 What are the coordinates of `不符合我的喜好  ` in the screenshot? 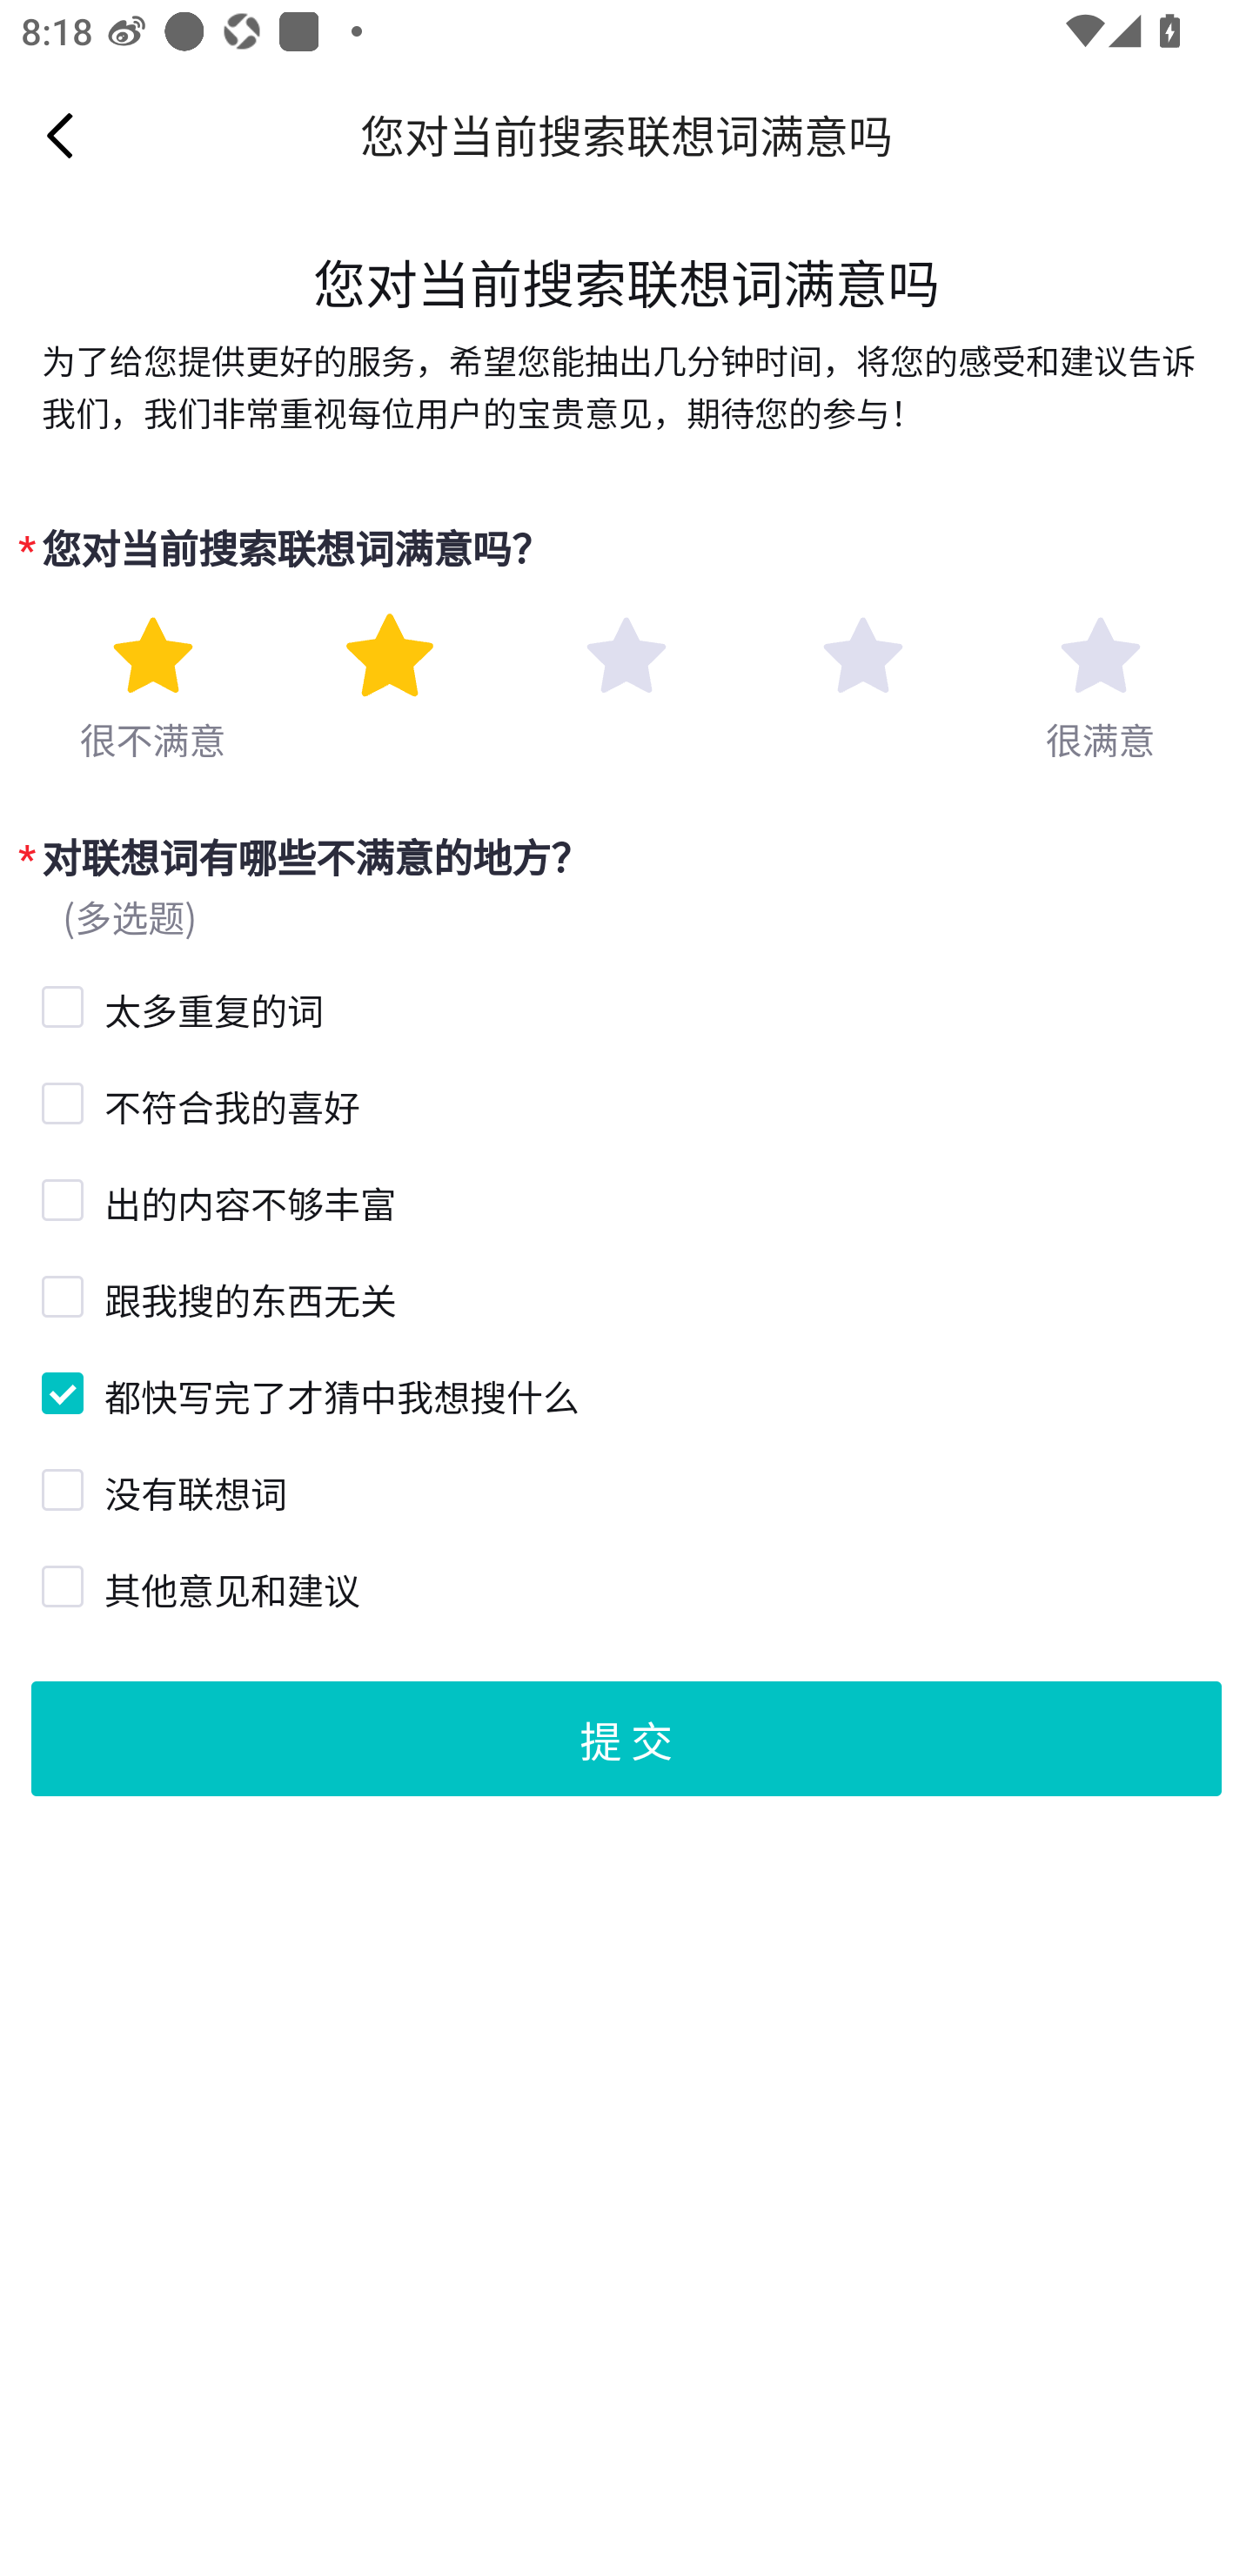 It's located at (59, 1101).